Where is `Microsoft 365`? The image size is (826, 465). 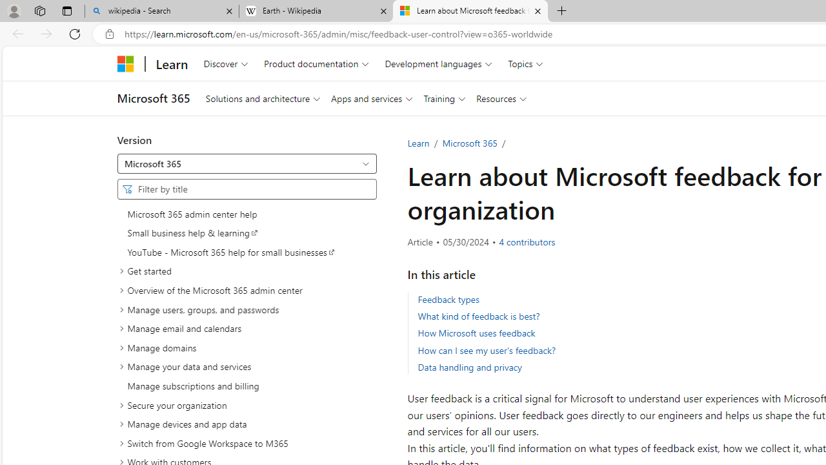 Microsoft 365 is located at coordinates (469, 143).